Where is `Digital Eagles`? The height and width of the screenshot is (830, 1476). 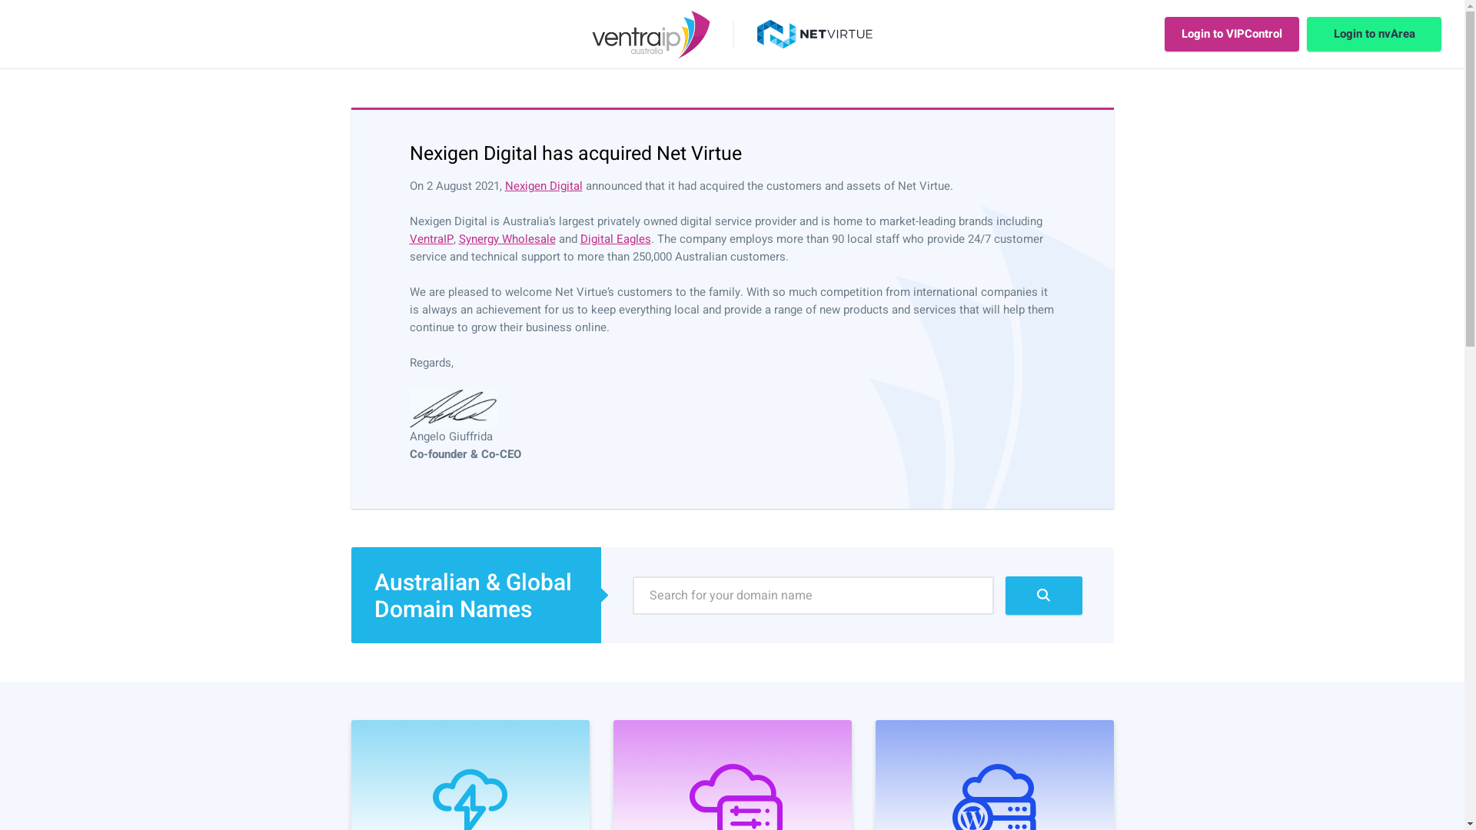
Digital Eagles is located at coordinates (615, 239).